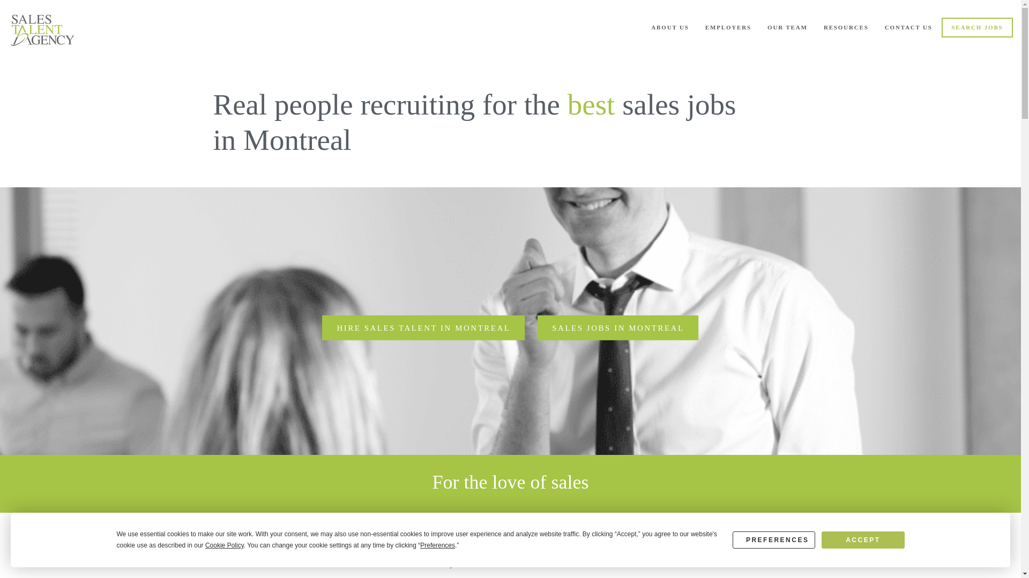 The image size is (1029, 578). I want to click on PREFERENCES, so click(774, 539).